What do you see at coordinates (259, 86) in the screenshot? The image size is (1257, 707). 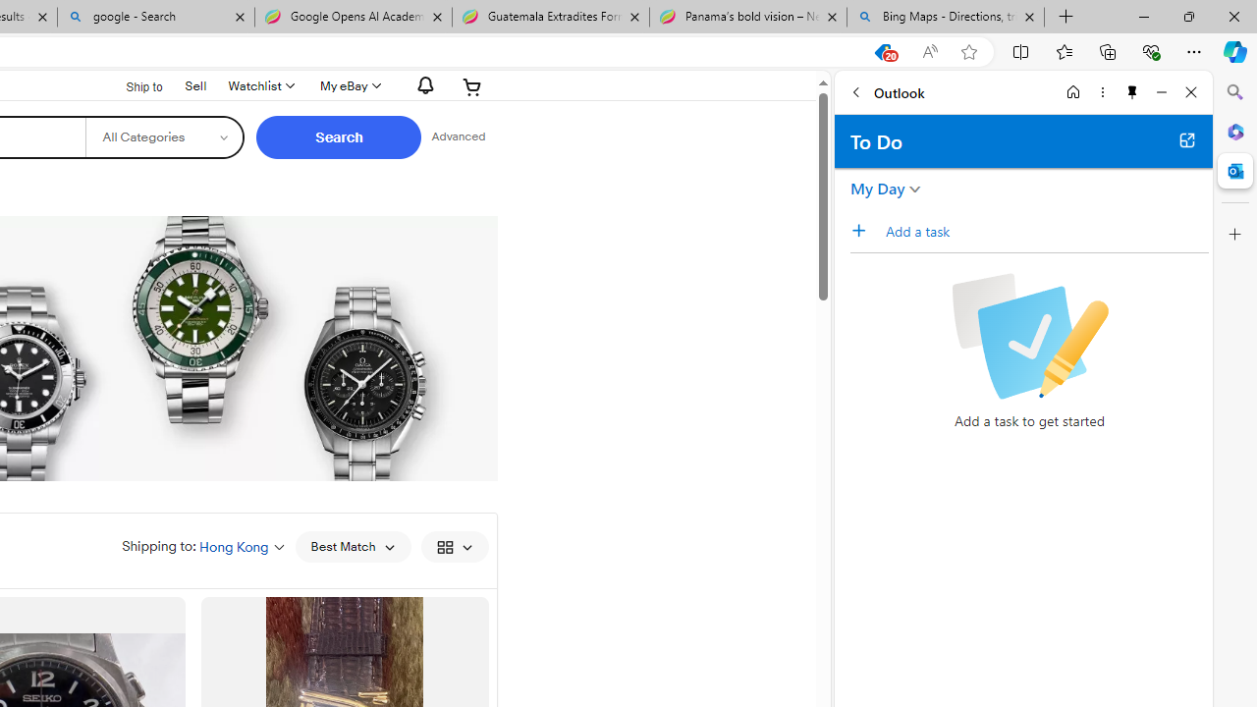 I see `Watchlist` at bounding box center [259, 86].